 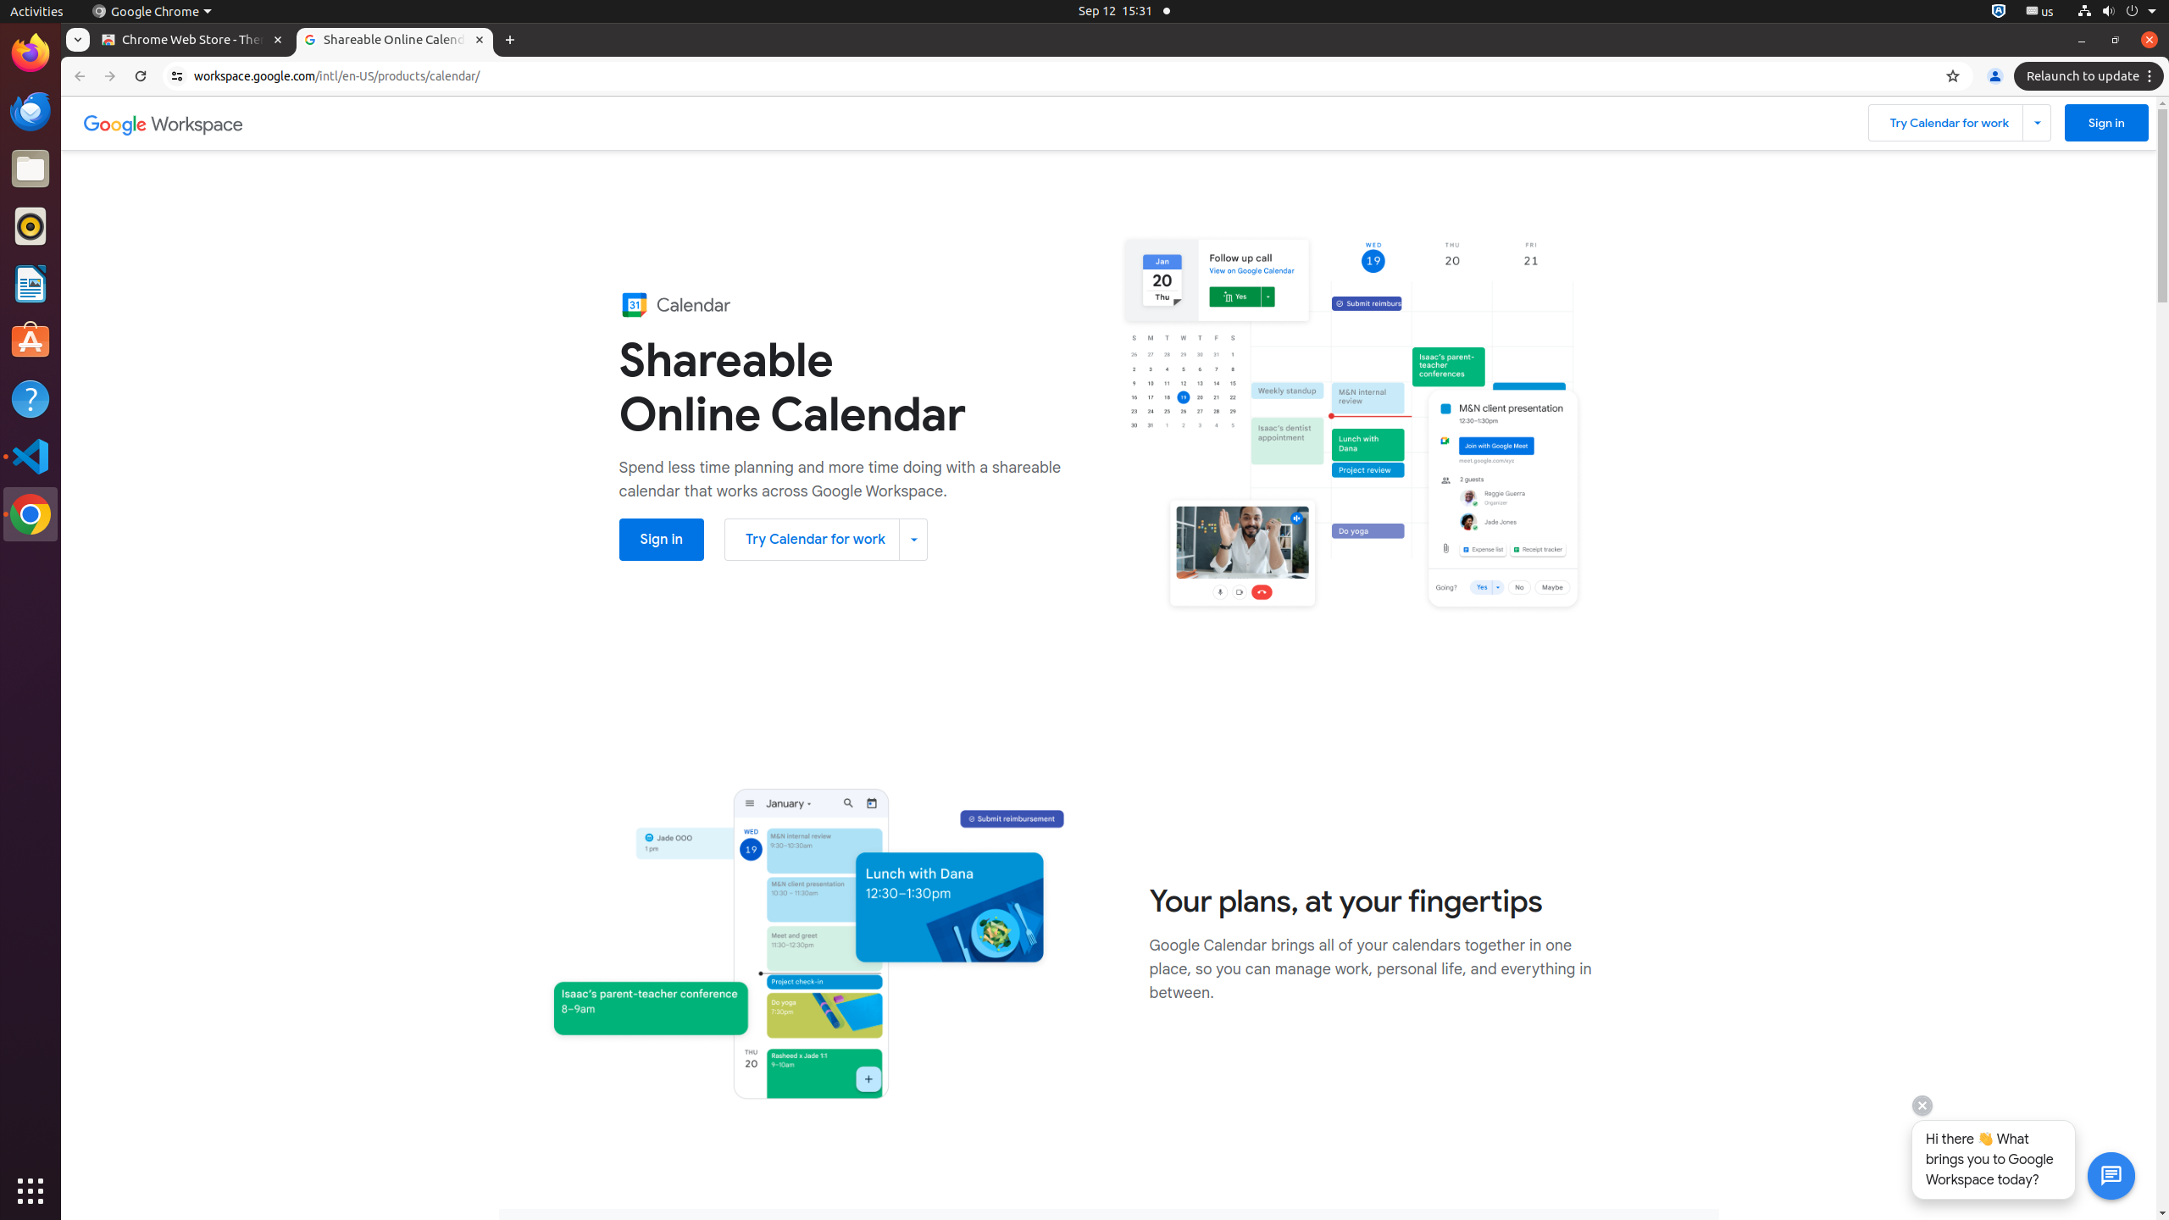 What do you see at coordinates (31, 1191) in the screenshot?
I see `Show Applications` at bounding box center [31, 1191].